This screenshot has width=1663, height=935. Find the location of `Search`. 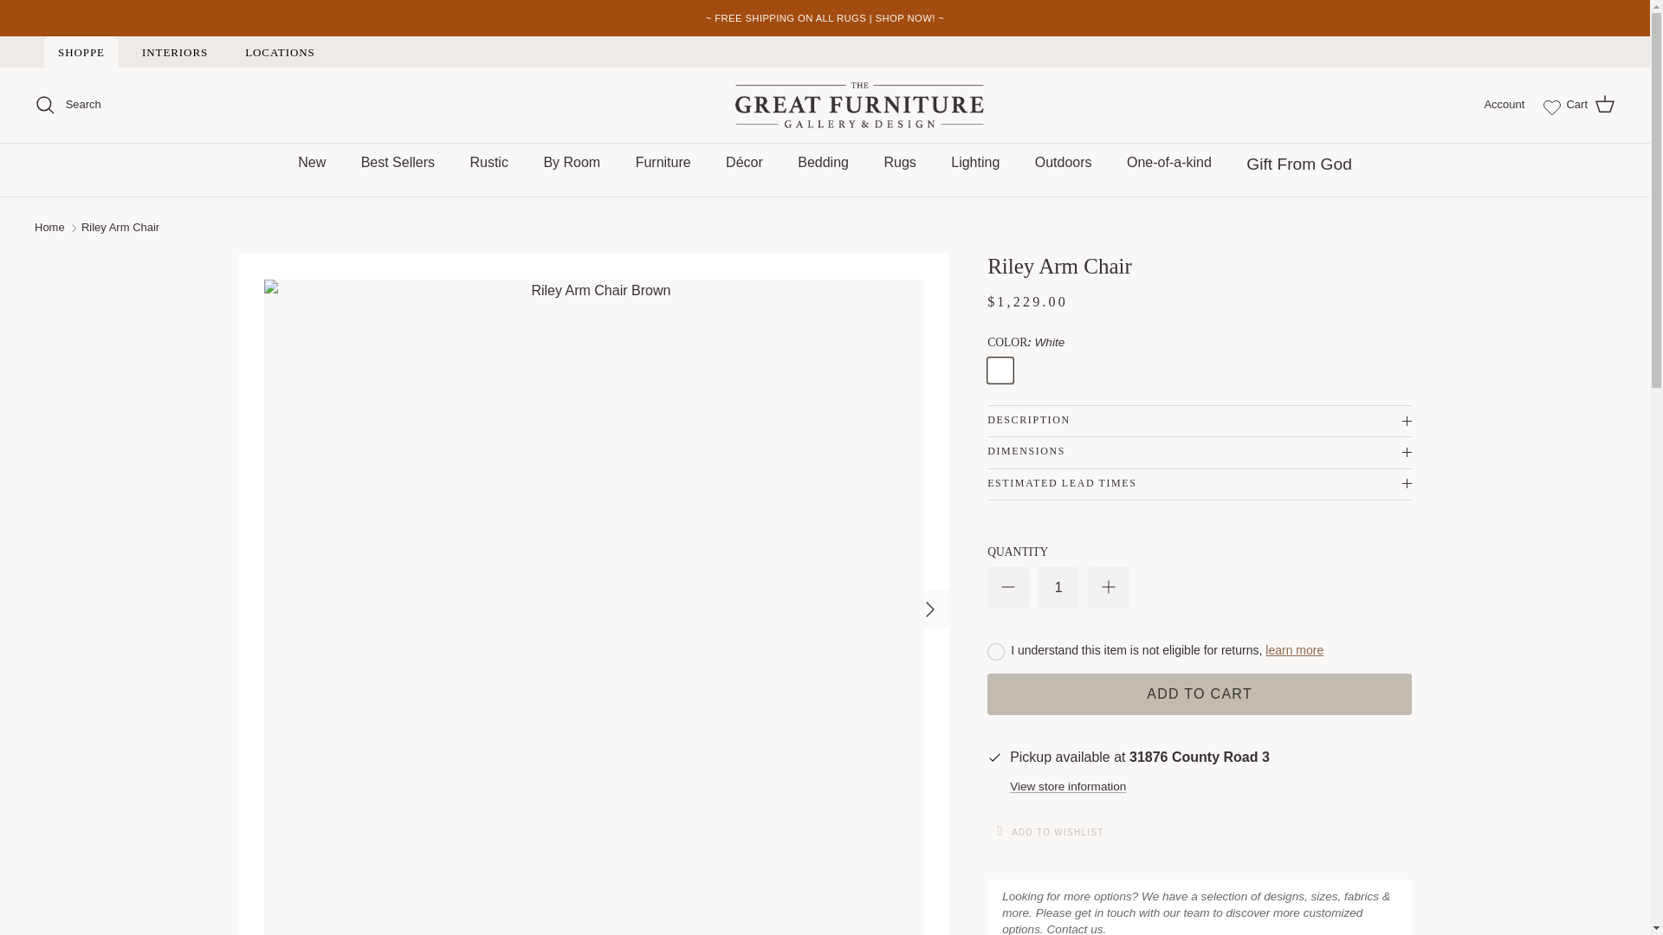

Search is located at coordinates (68, 104).